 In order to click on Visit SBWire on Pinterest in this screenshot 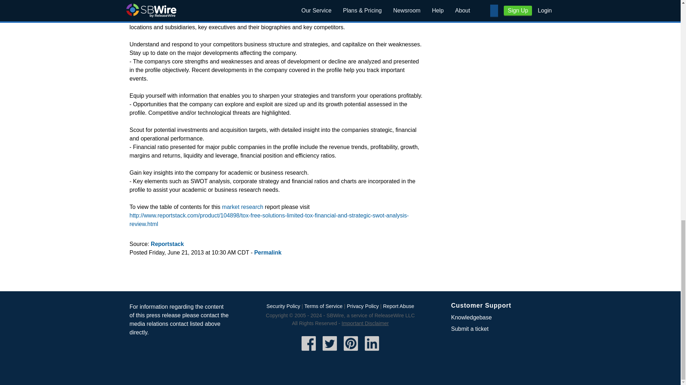, I will do `click(351, 351)`.